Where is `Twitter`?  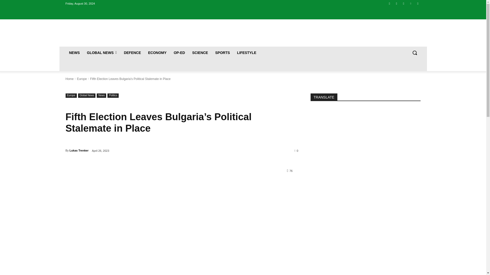 Twitter is located at coordinates (404, 3).